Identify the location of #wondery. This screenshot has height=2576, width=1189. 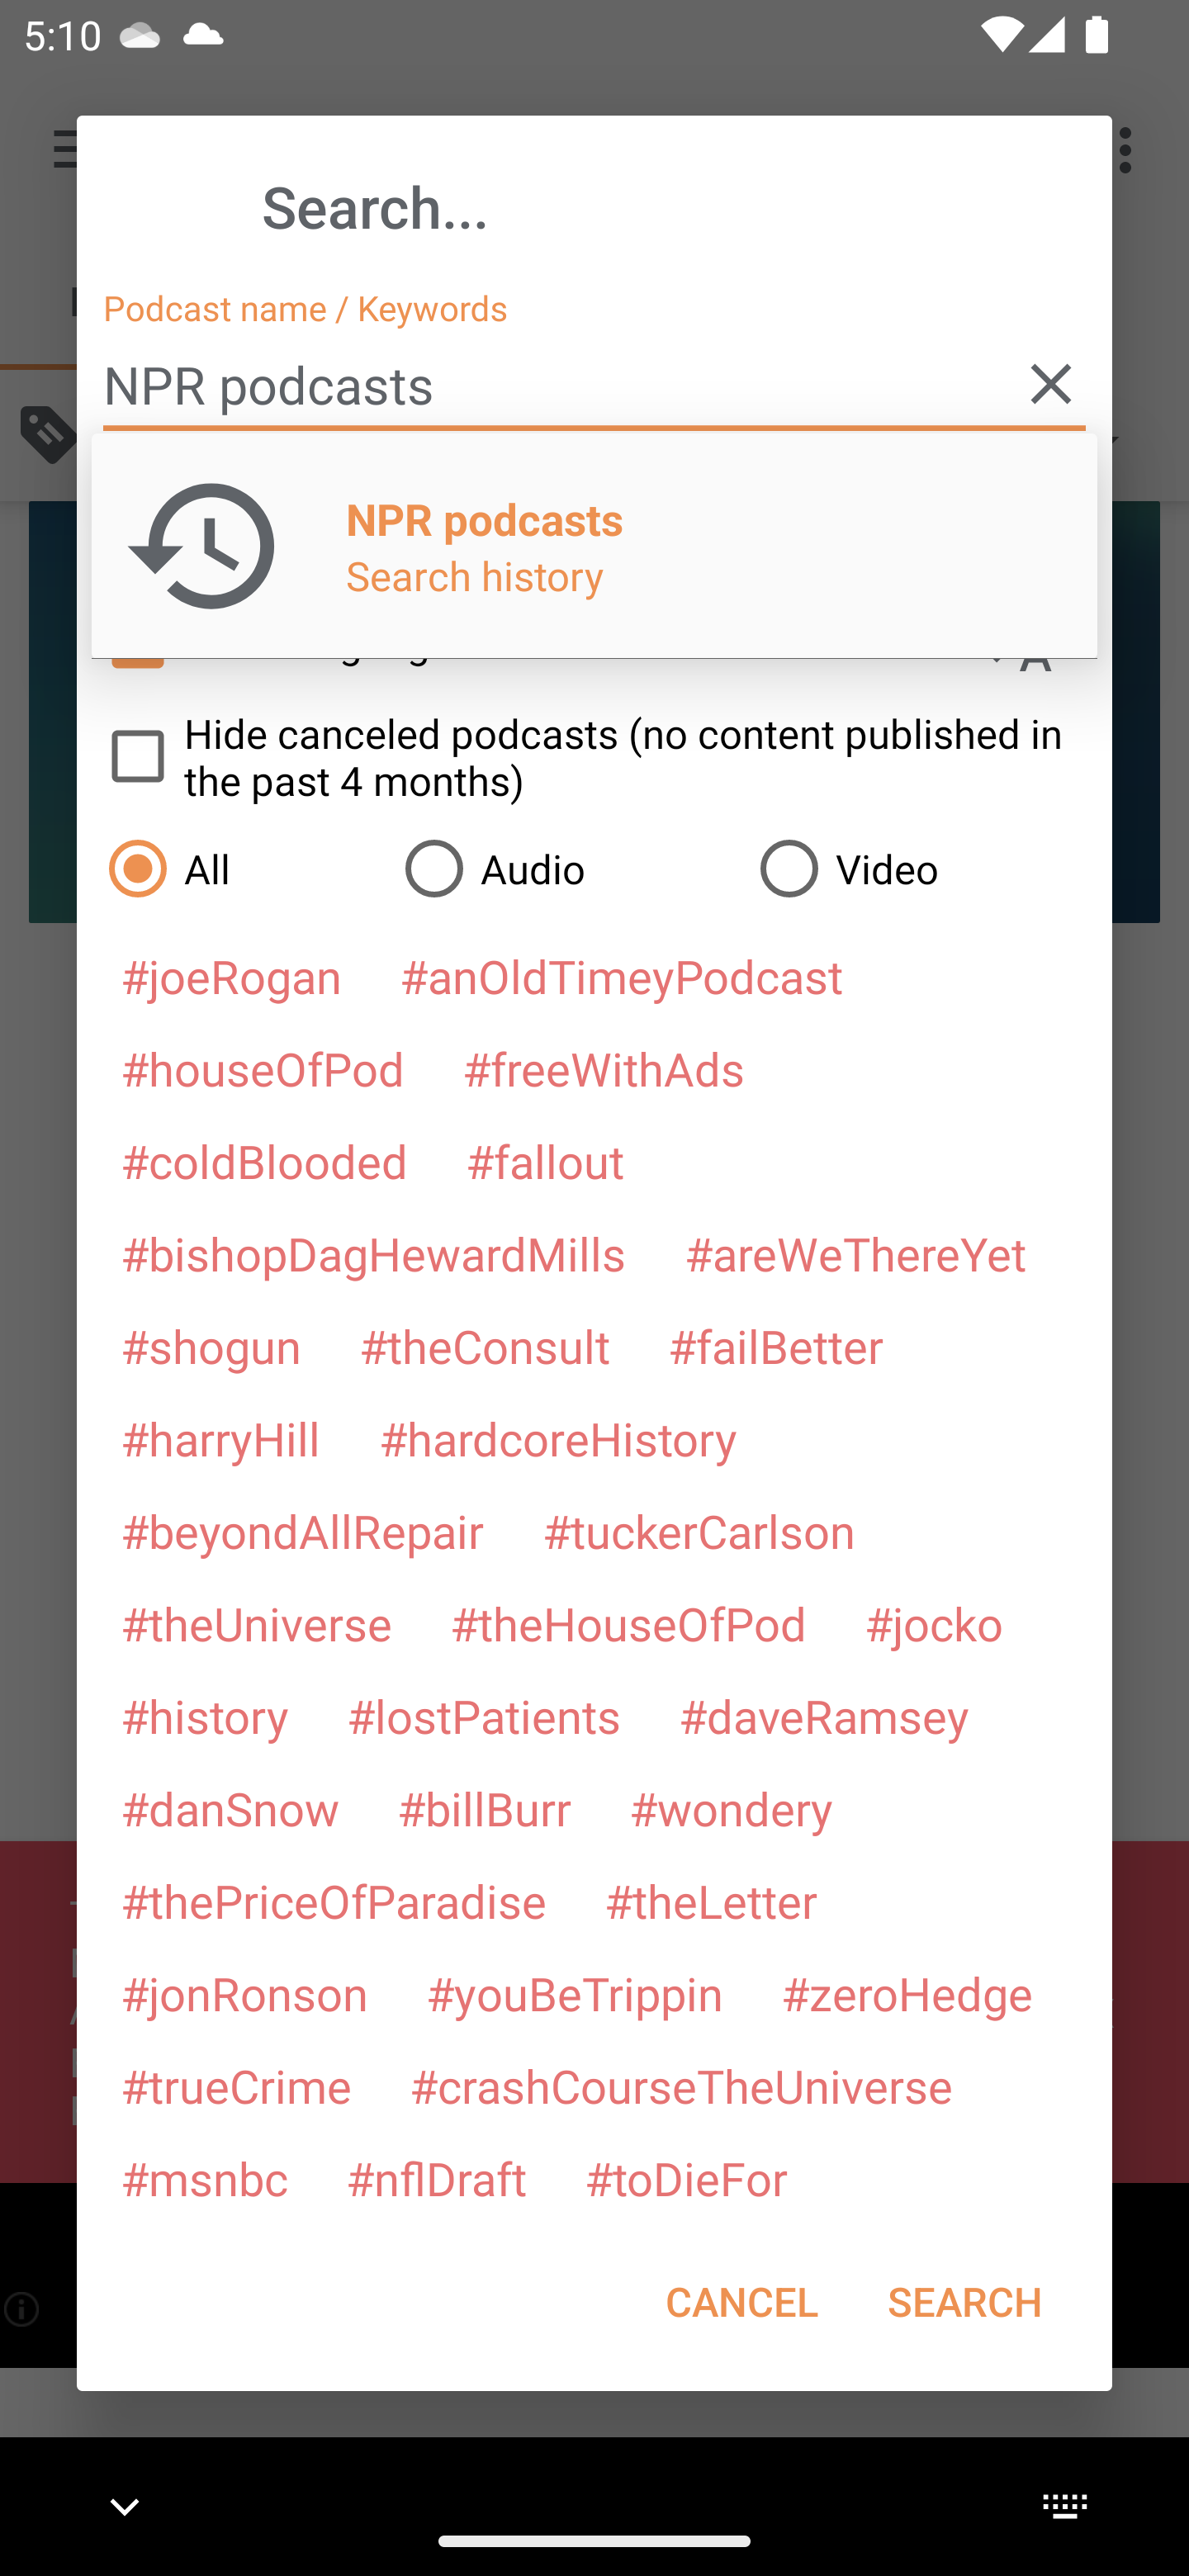
(731, 1808).